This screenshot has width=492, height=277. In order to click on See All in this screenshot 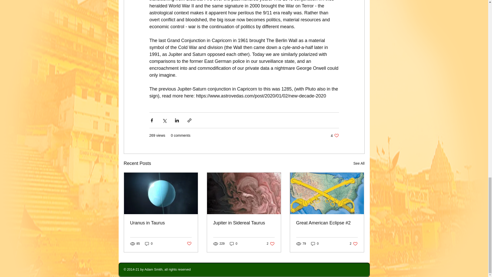, I will do `click(359, 164)`.